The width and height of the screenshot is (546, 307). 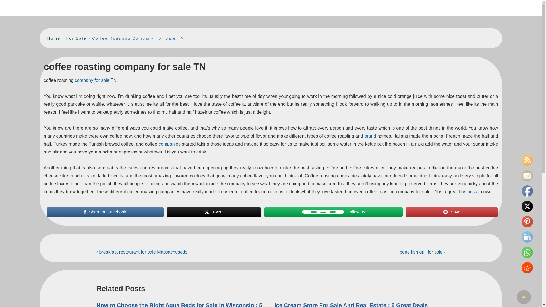 I want to click on Follow us, so click(x=333, y=212).